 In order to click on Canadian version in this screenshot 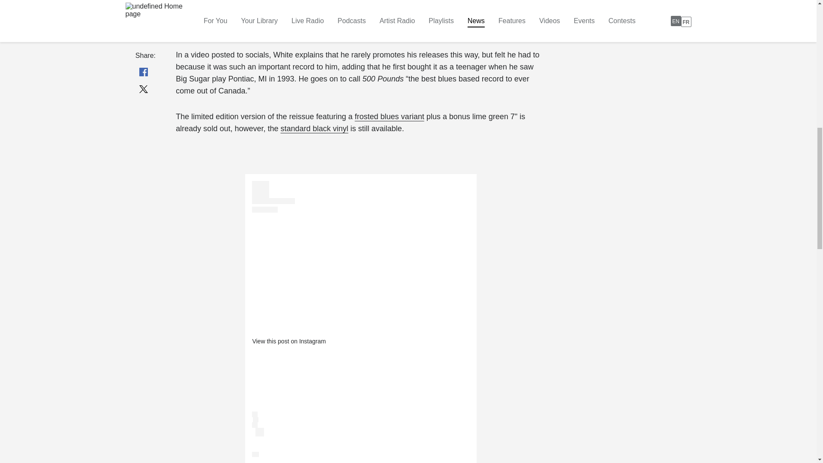, I will do `click(206, 29)`.